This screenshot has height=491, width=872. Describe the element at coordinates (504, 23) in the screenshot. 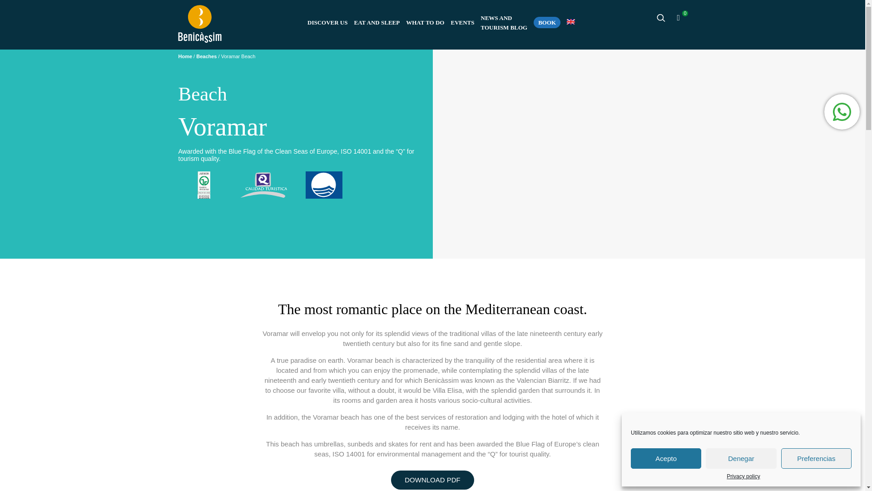

I see `WHAT TO DO` at that location.